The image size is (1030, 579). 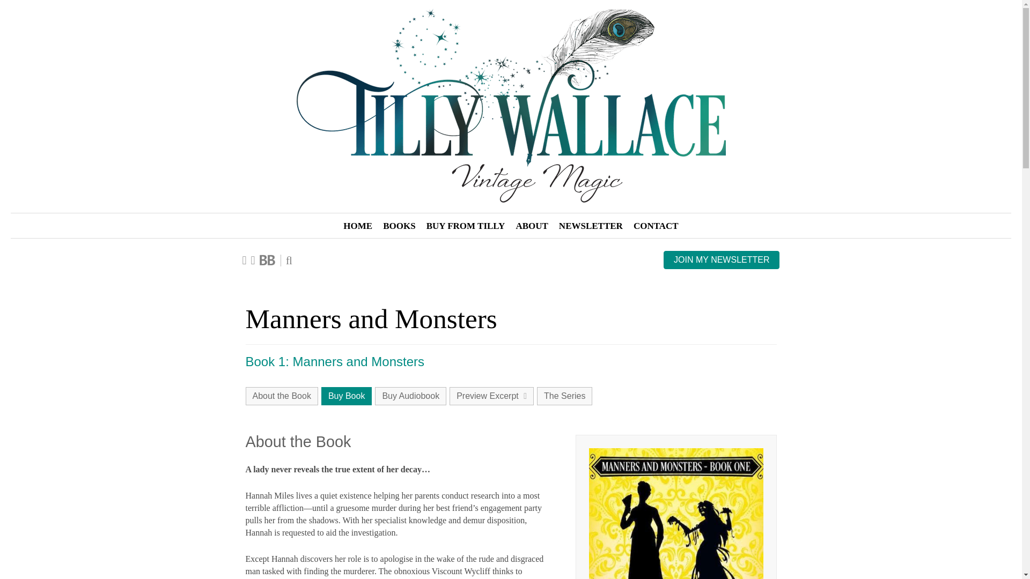 What do you see at coordinates (564, 396) in the screenshot?
I see `The Series` at bounding box center [564, 396].